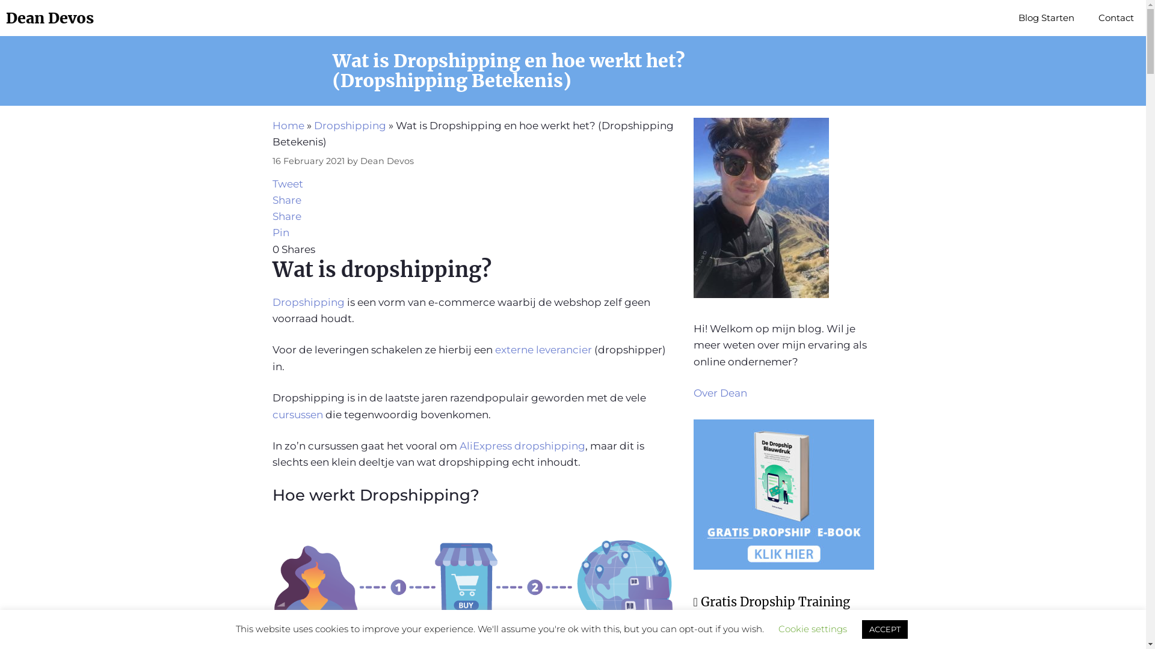  I want to click on Tweet, so click(288, 184).